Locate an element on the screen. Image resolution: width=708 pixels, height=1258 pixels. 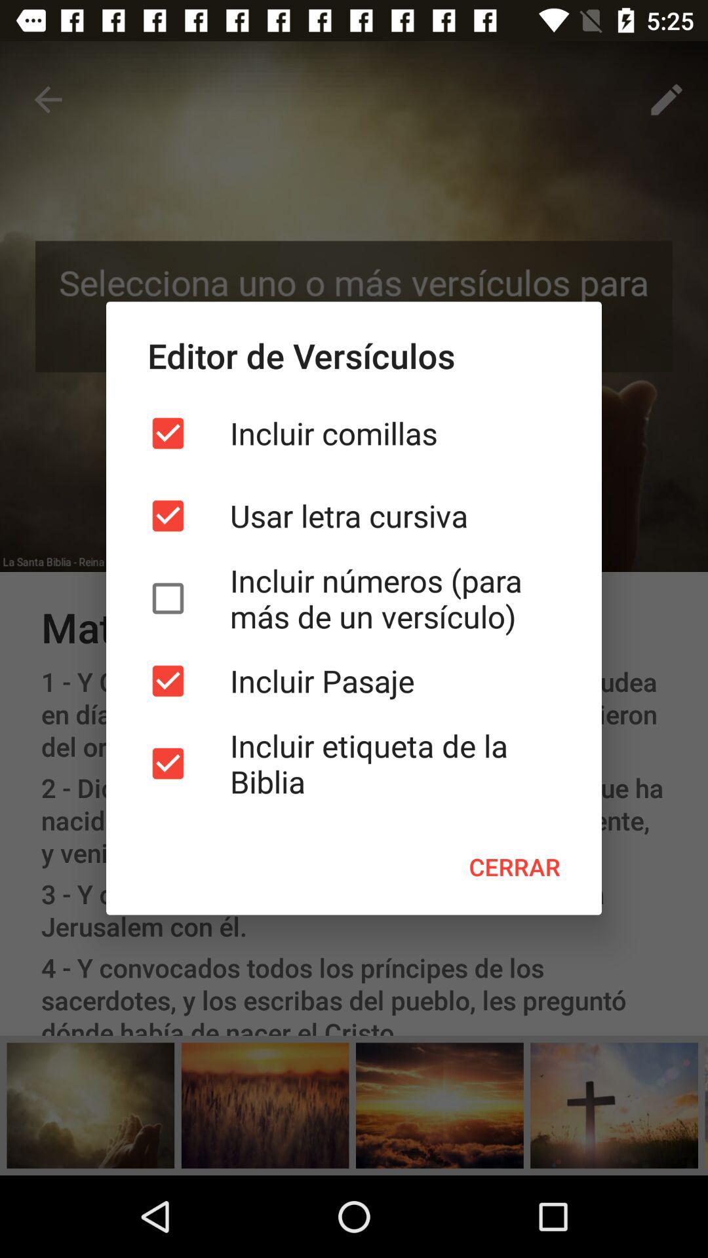
click the cerrar item is located at coordinates (514, 867).